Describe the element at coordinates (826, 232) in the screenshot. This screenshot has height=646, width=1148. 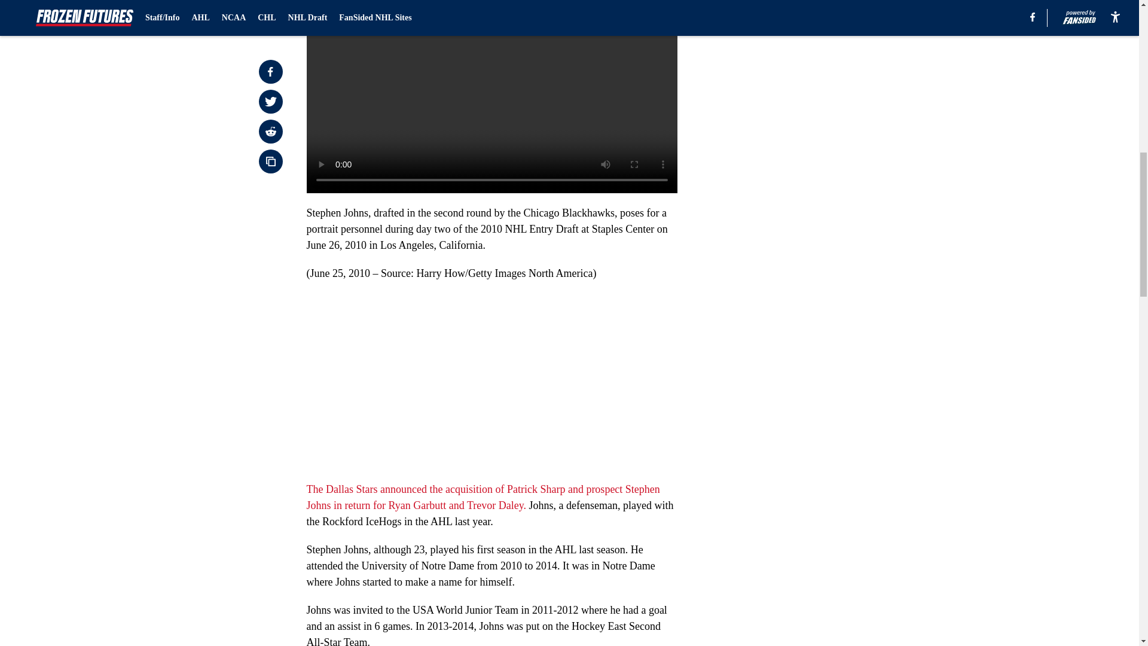
I see `3rd party ad content` at that location.